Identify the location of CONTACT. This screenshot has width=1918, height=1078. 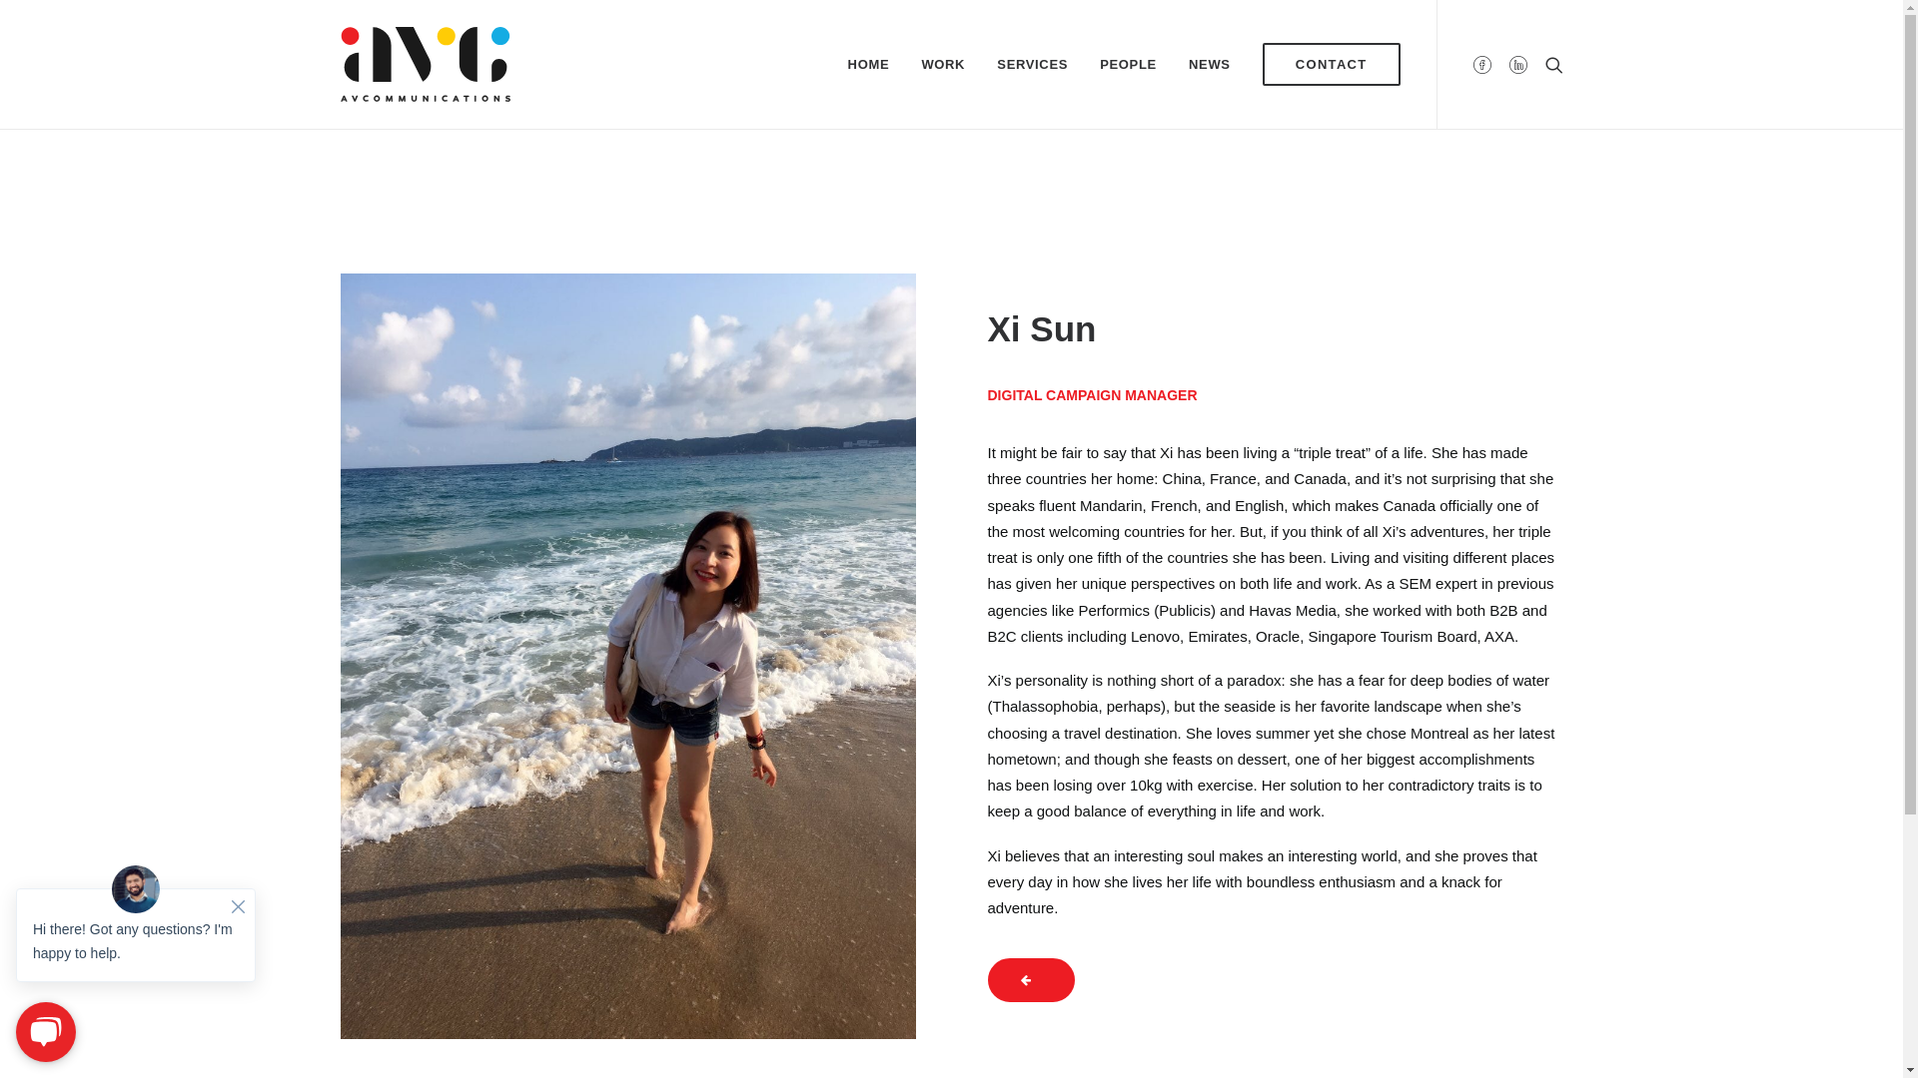
(1325, 64).